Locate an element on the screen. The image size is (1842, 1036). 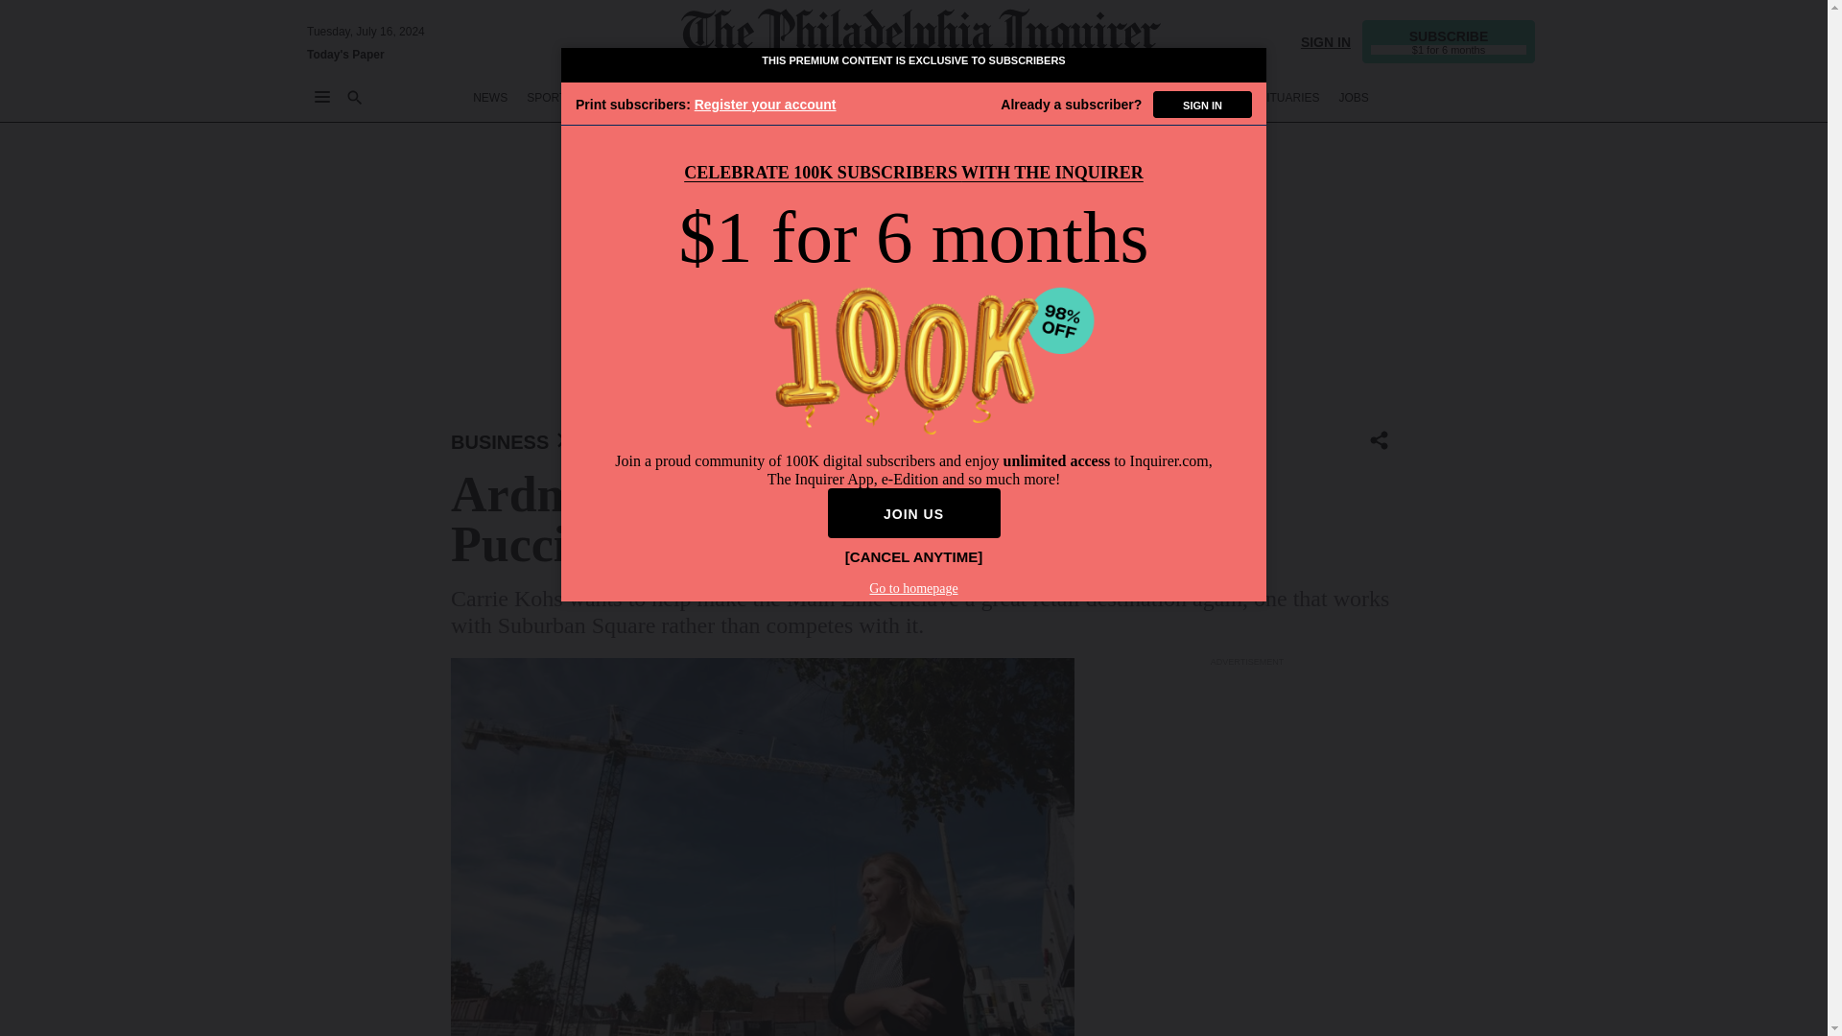
REAL ESTATE is located at coordinates (1192, 98).